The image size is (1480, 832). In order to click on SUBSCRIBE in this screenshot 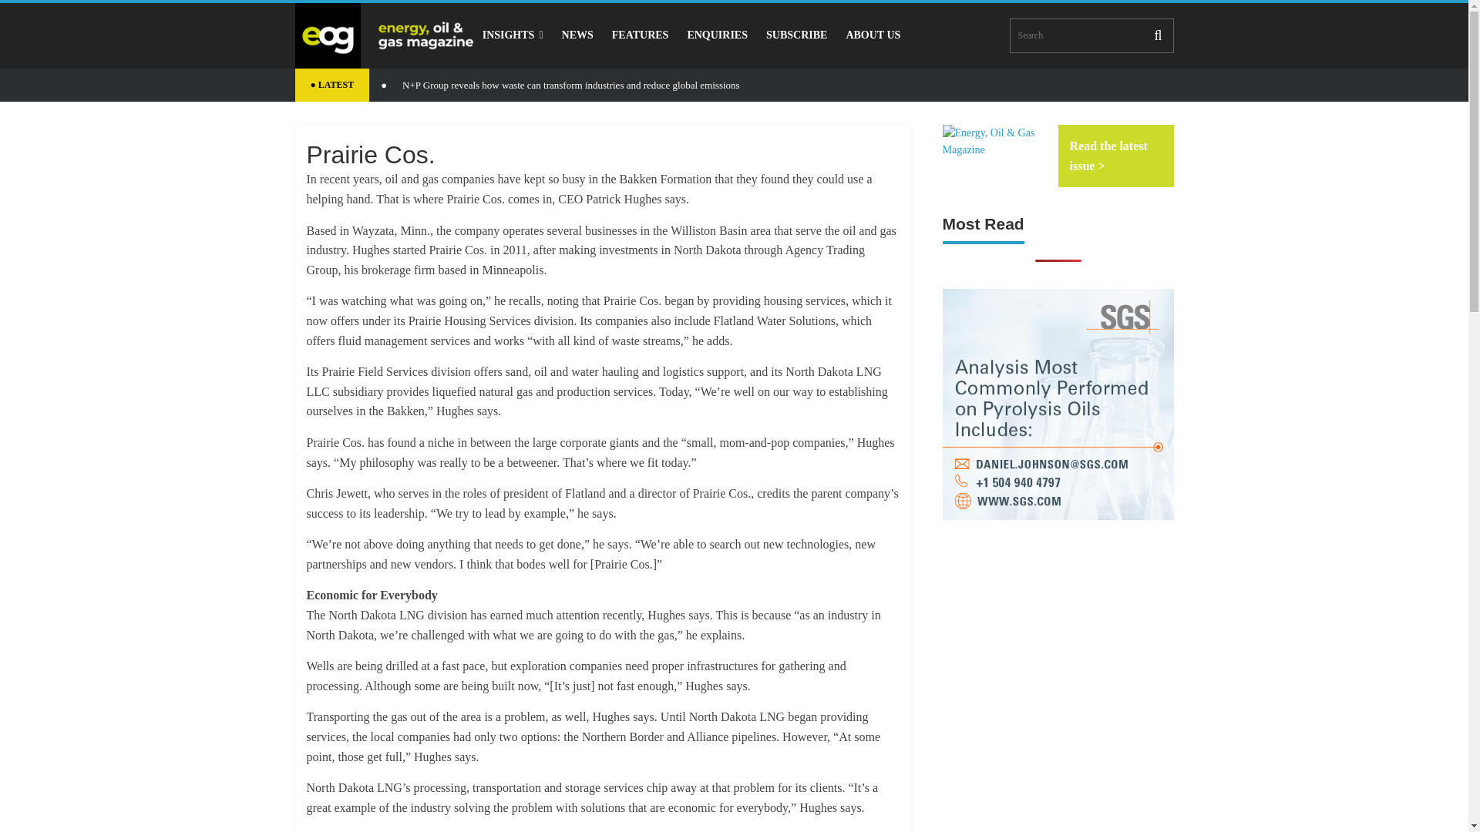, I will do `click(795, 35)`.